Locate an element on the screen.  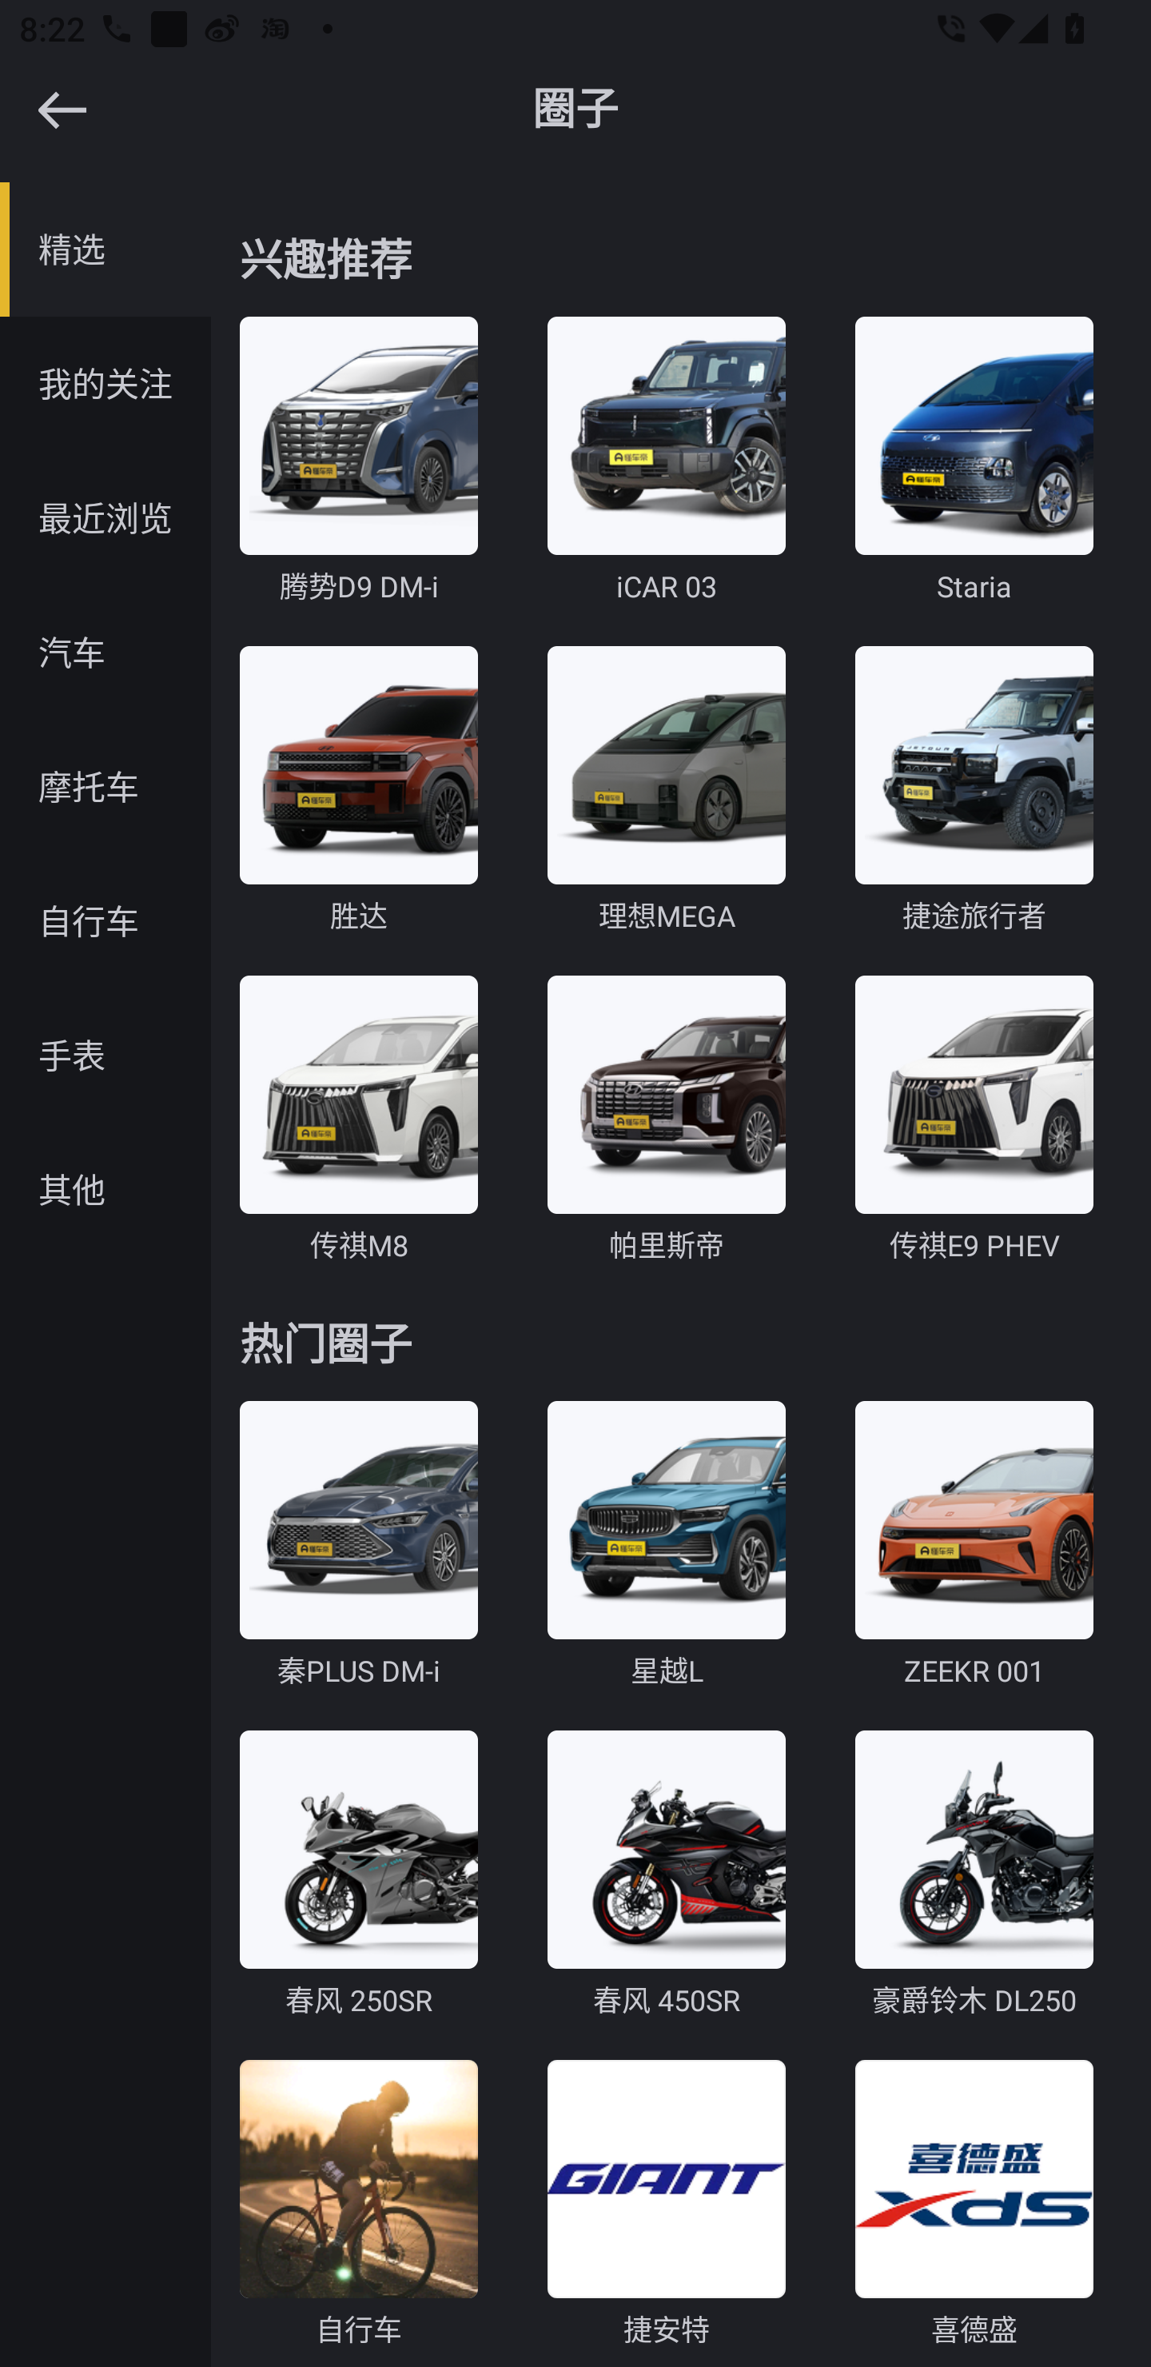
理想MEGA is located at coordinates (667, 792).